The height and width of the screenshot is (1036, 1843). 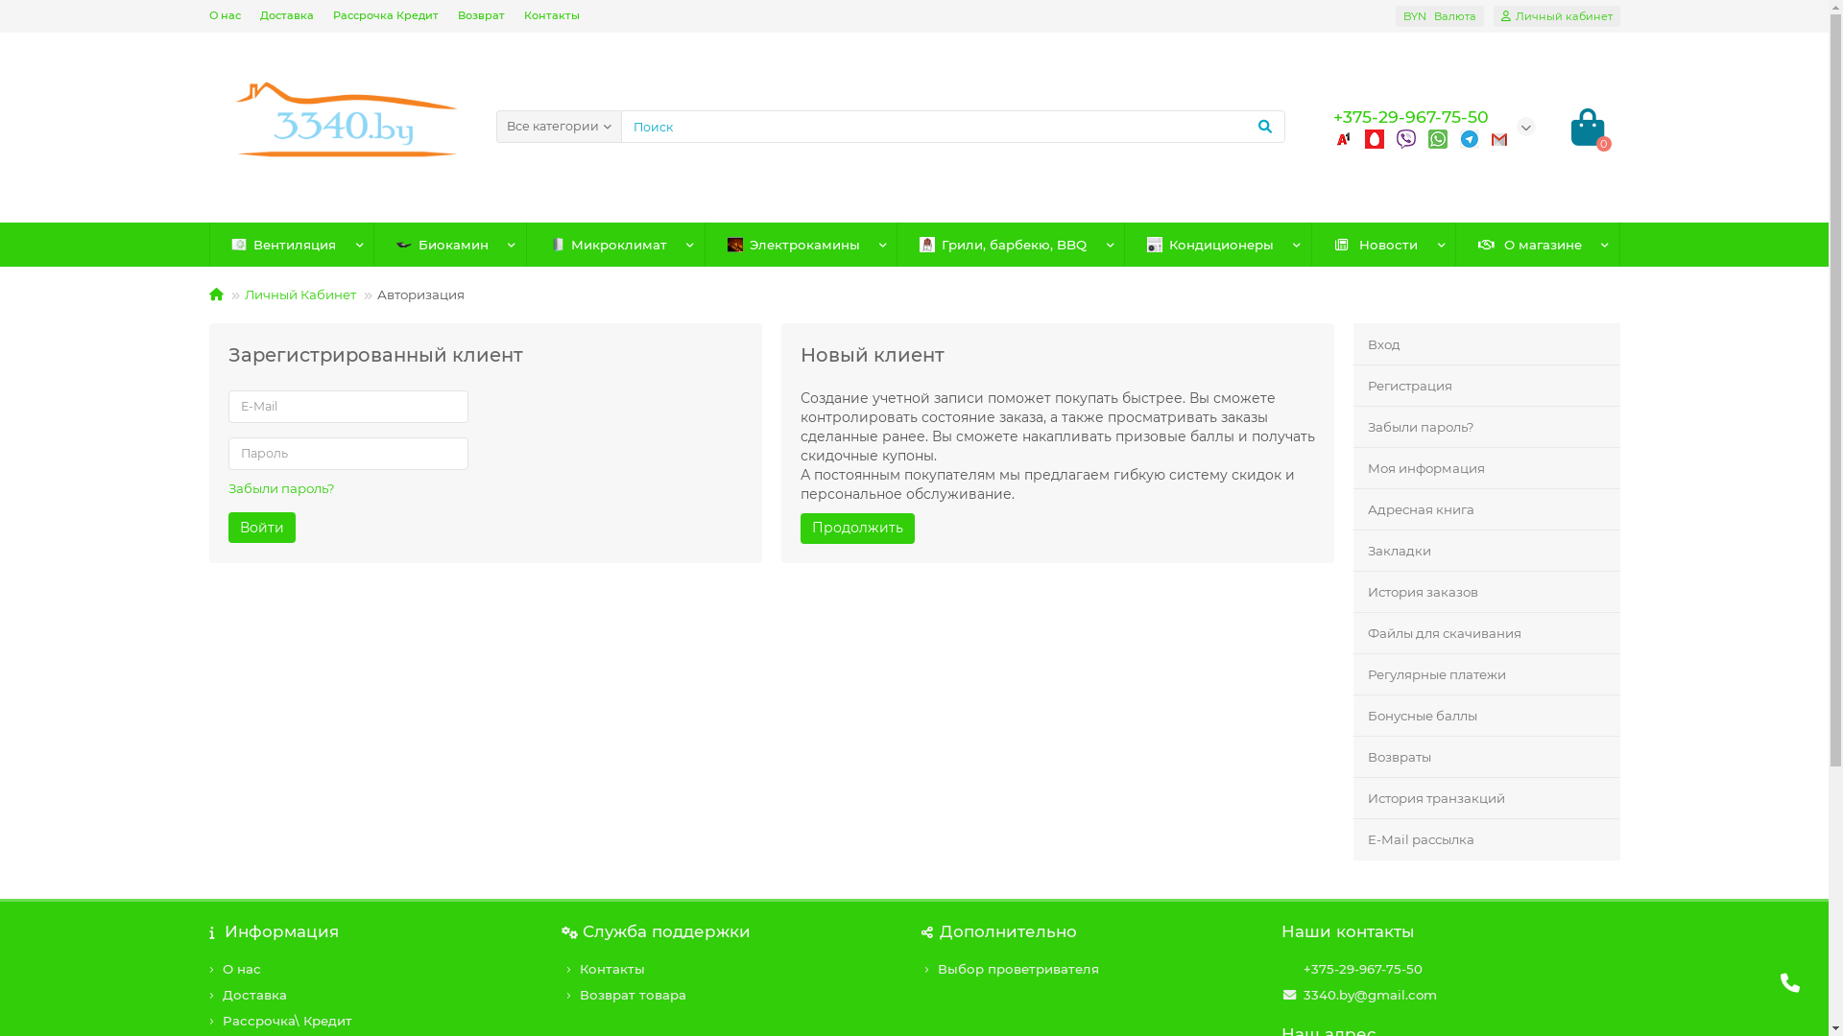 What do you see at coordinates (1363, 969) in the screenshot?
I see `+375-29-967-75-50` at bounding box center [1363, 969].